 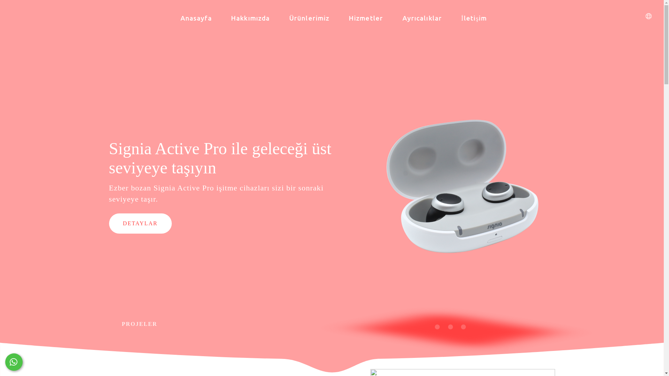 What do you see at coordinates (139, 324) in the screenshot?
I see `PROJELER` at bounding box center [139, 324].